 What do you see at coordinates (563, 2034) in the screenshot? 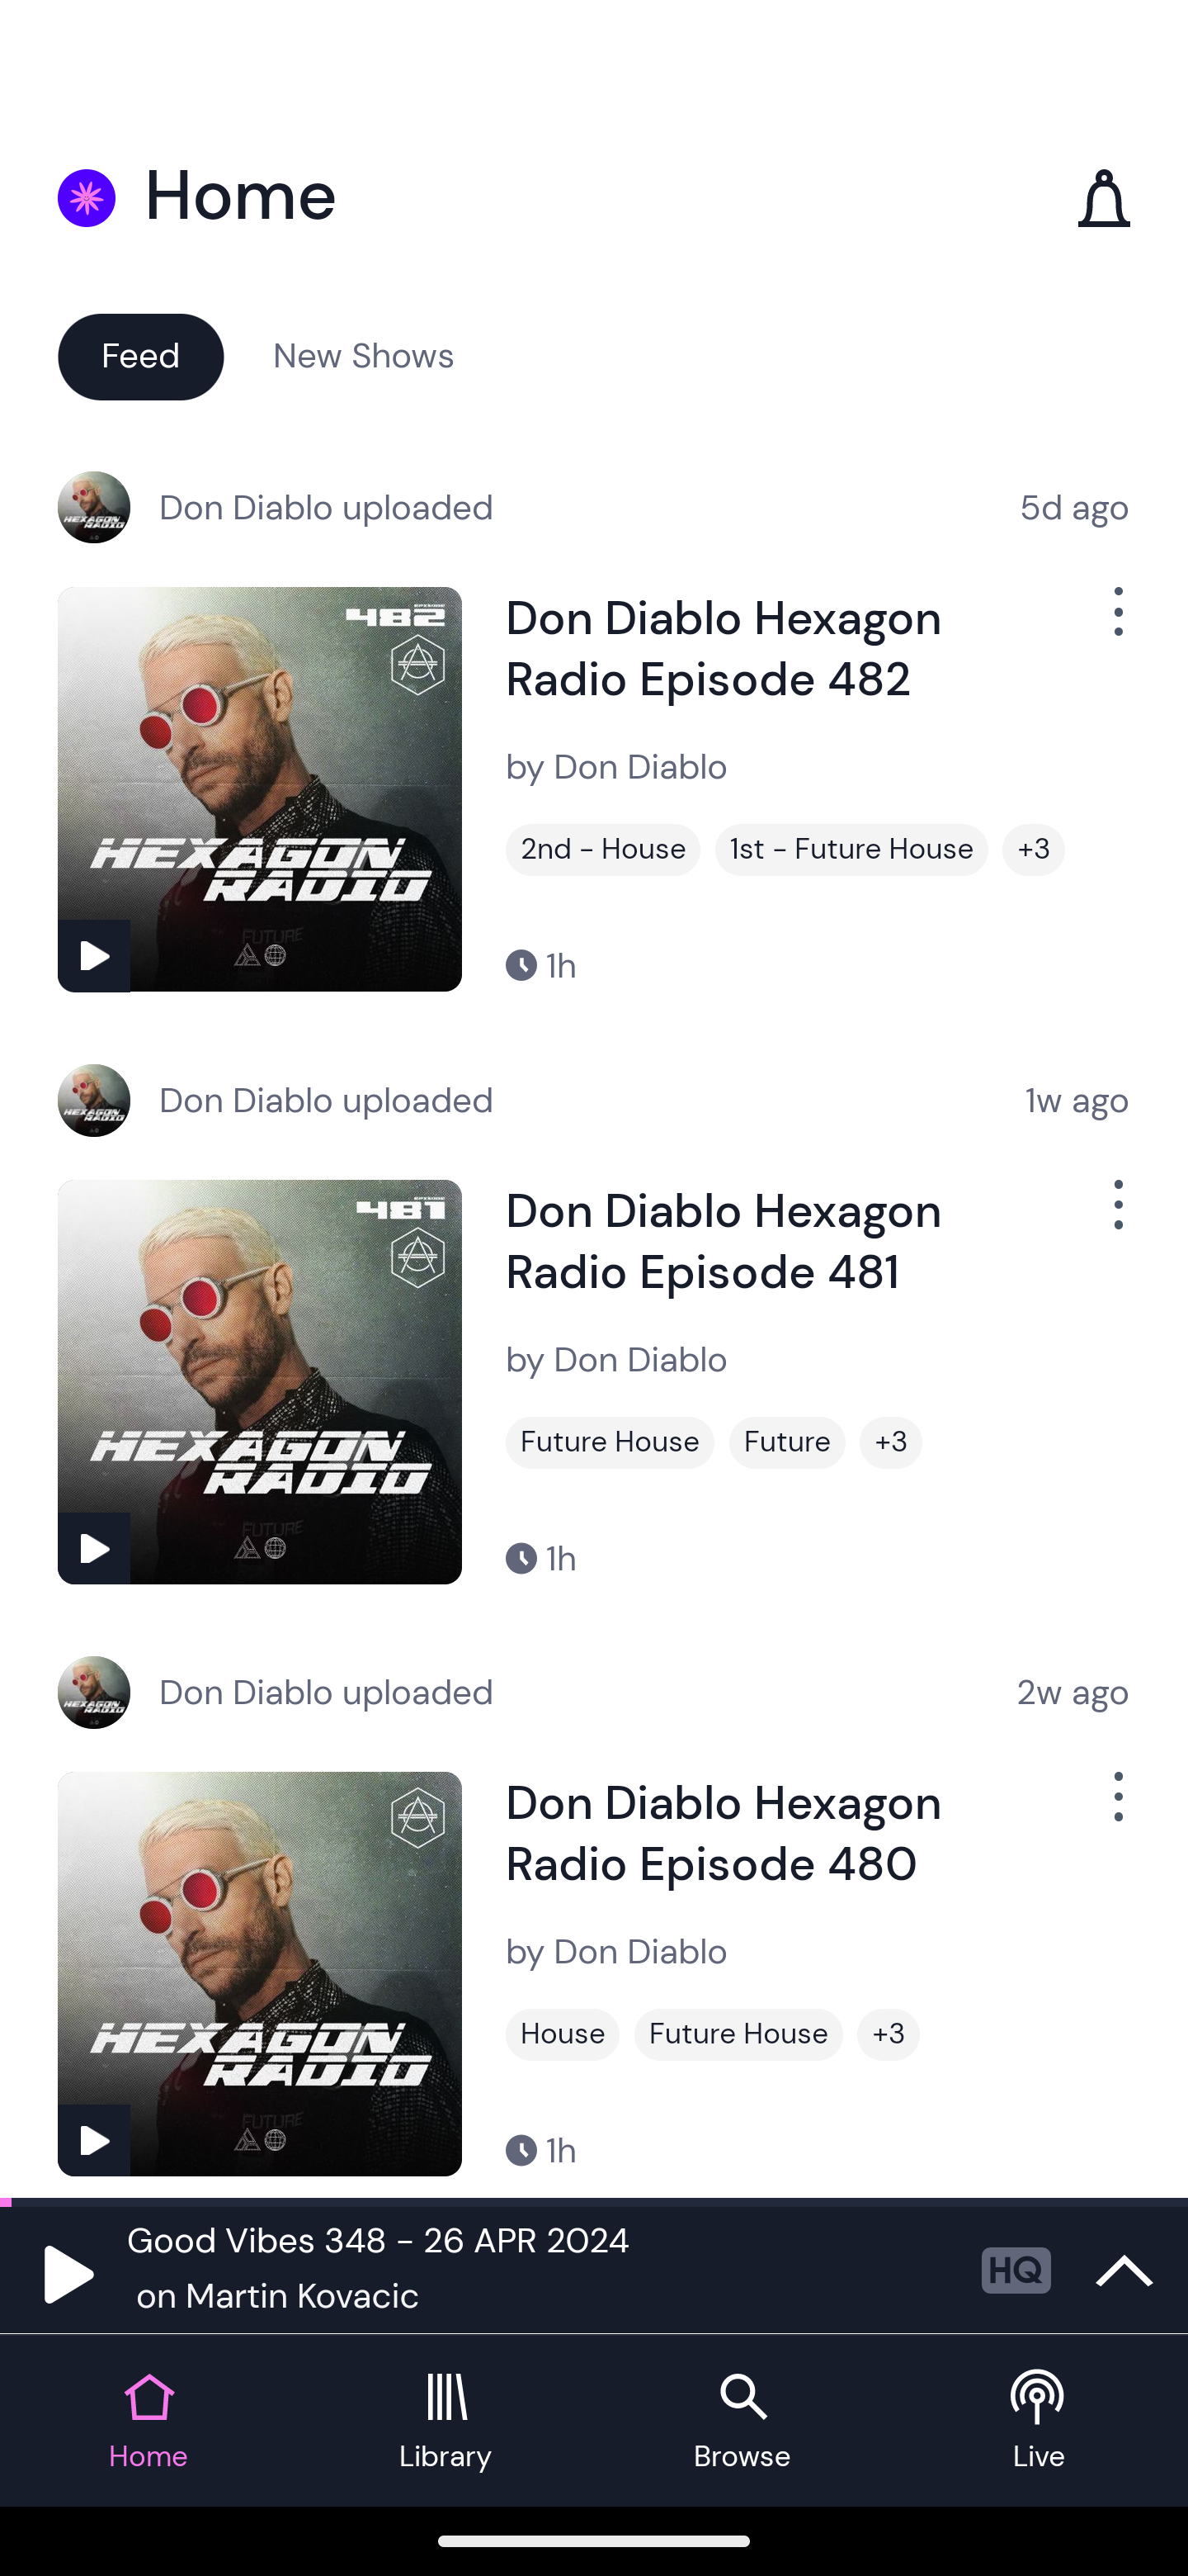
I see `House` at bounding box center [563, 2034].